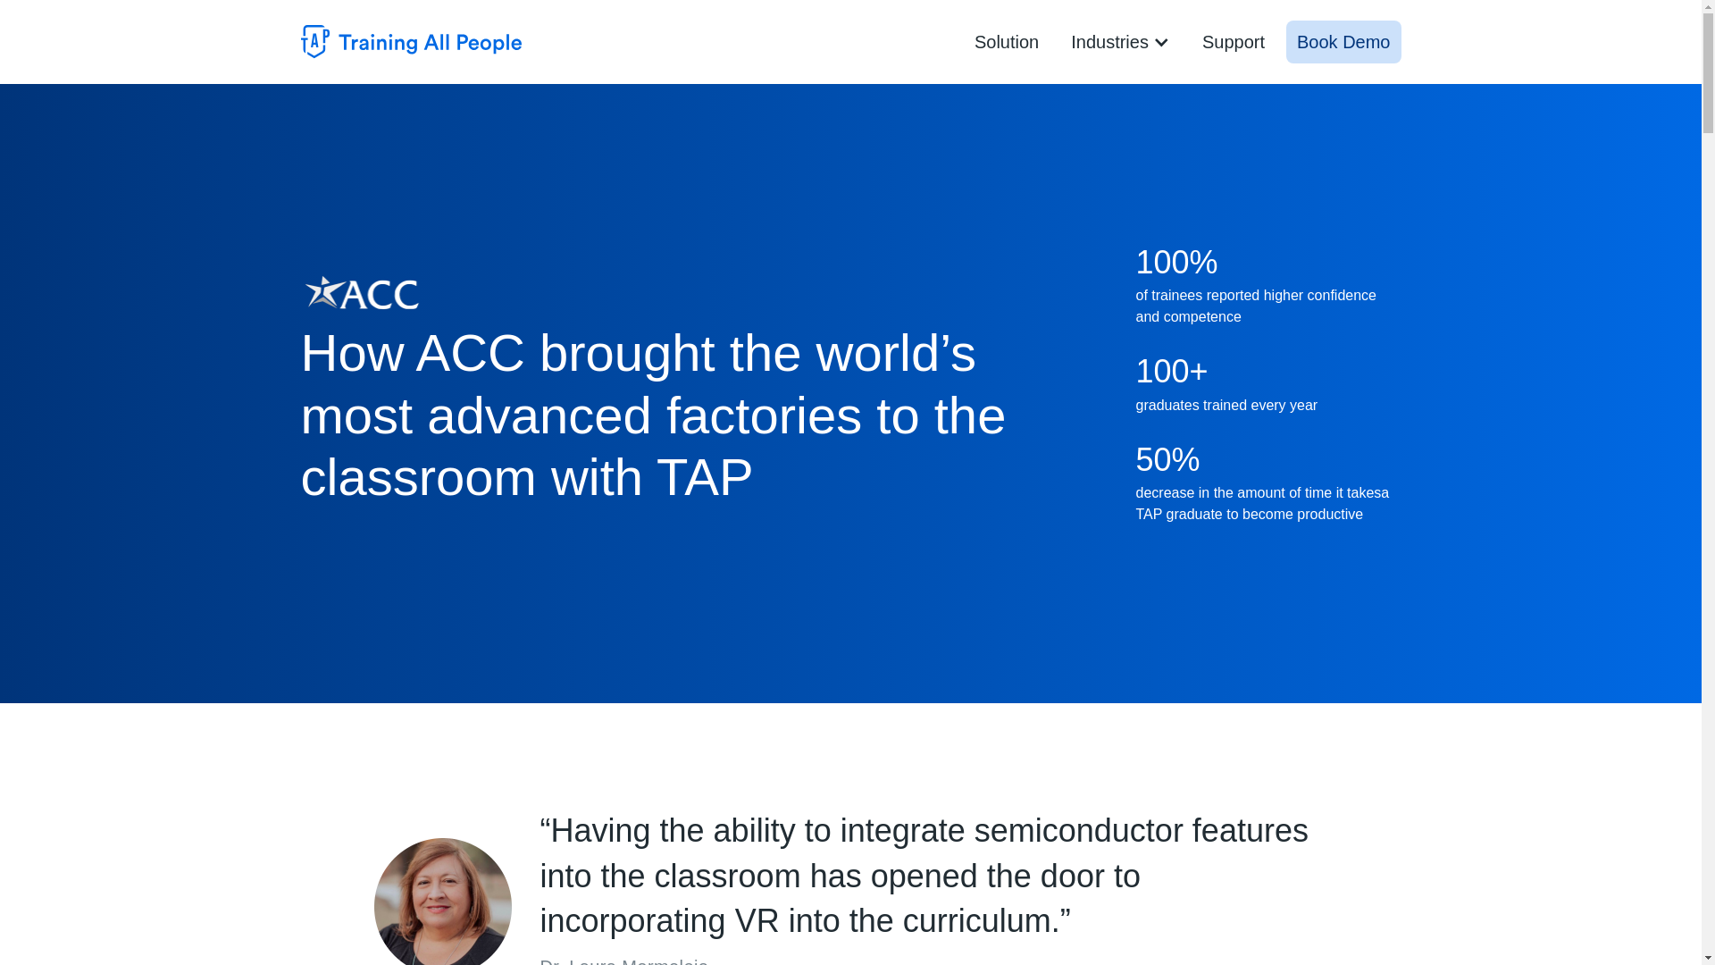 The width and height of the screenshot is (1715, 965). I want to click on Solution, so click(1007, 41).